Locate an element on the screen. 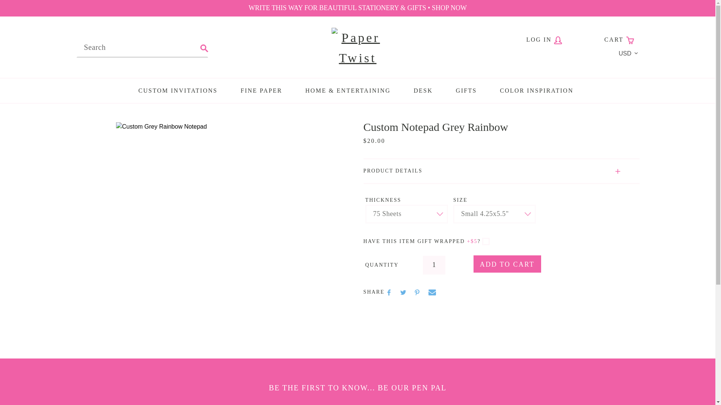 The image size is (721, 405). LOG IN is located at coordinates (545, 40).